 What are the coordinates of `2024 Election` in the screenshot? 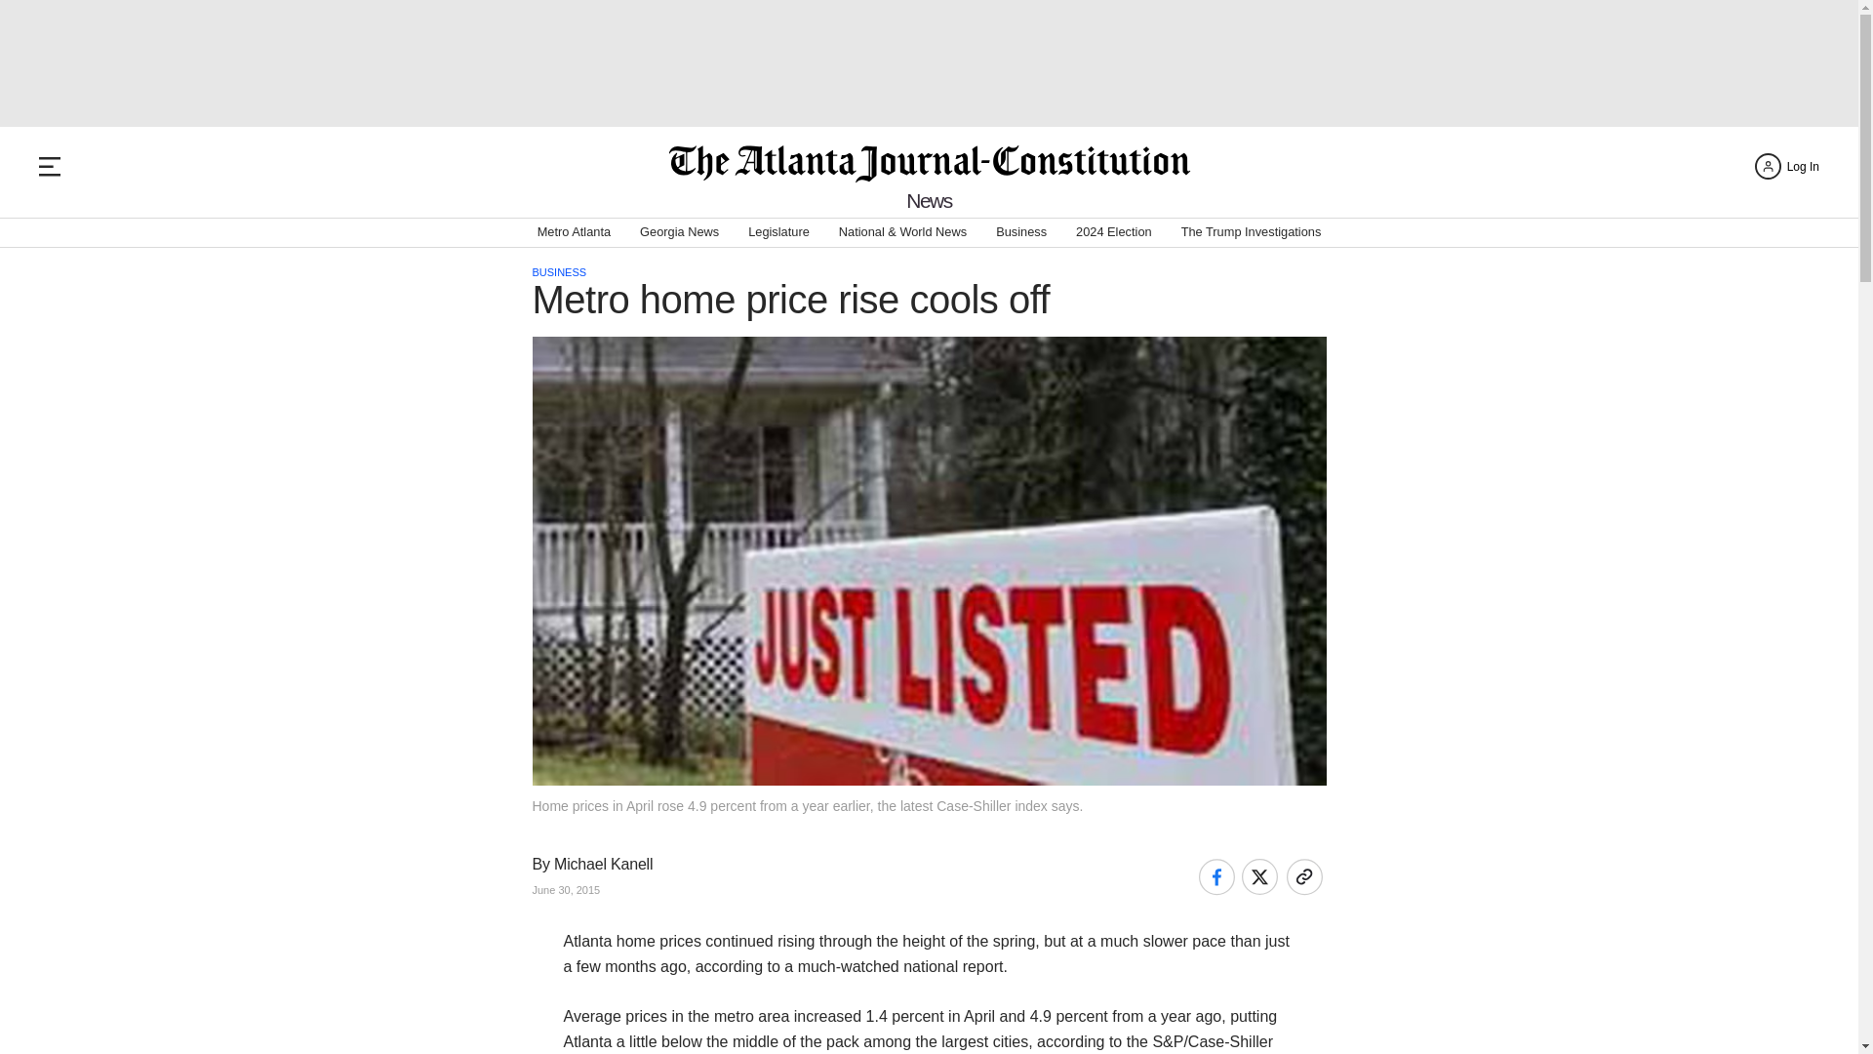 It's located at (1113, 232).